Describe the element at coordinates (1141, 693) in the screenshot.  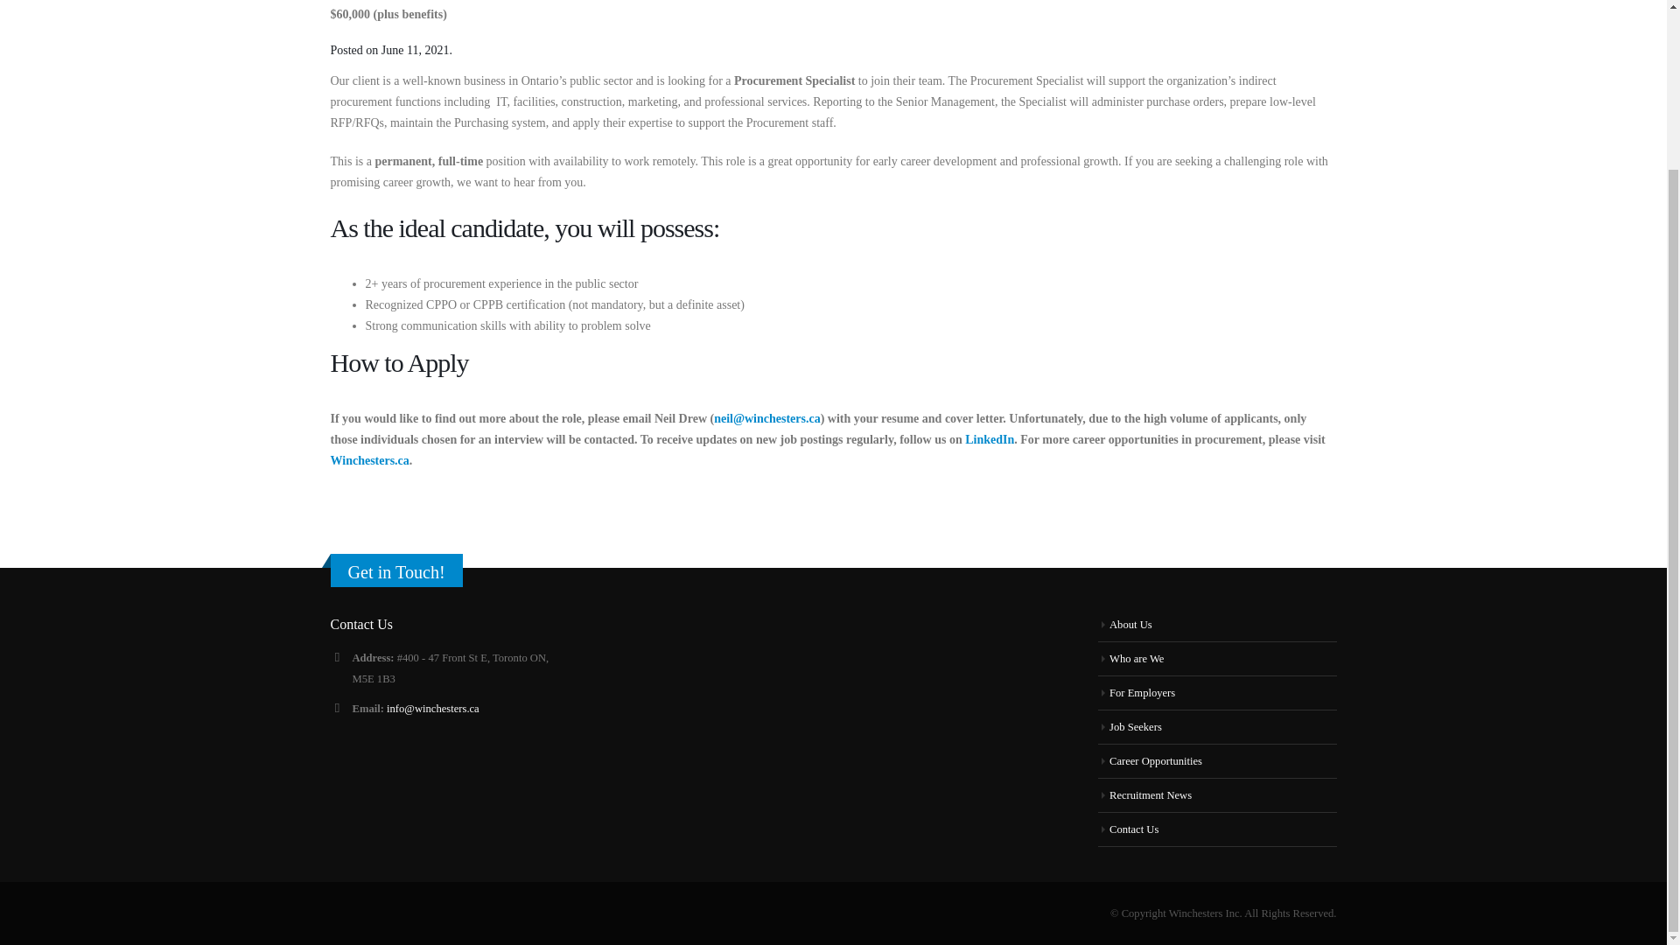
I see `For Employers` at that location.